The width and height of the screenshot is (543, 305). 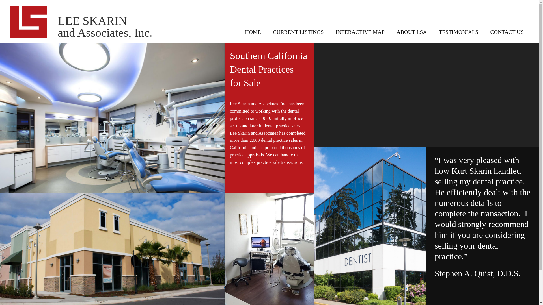 What do you see at coordinates (507, 32) in the screenshot?
I see `CONTACT US` at bounding box center [507, 32].